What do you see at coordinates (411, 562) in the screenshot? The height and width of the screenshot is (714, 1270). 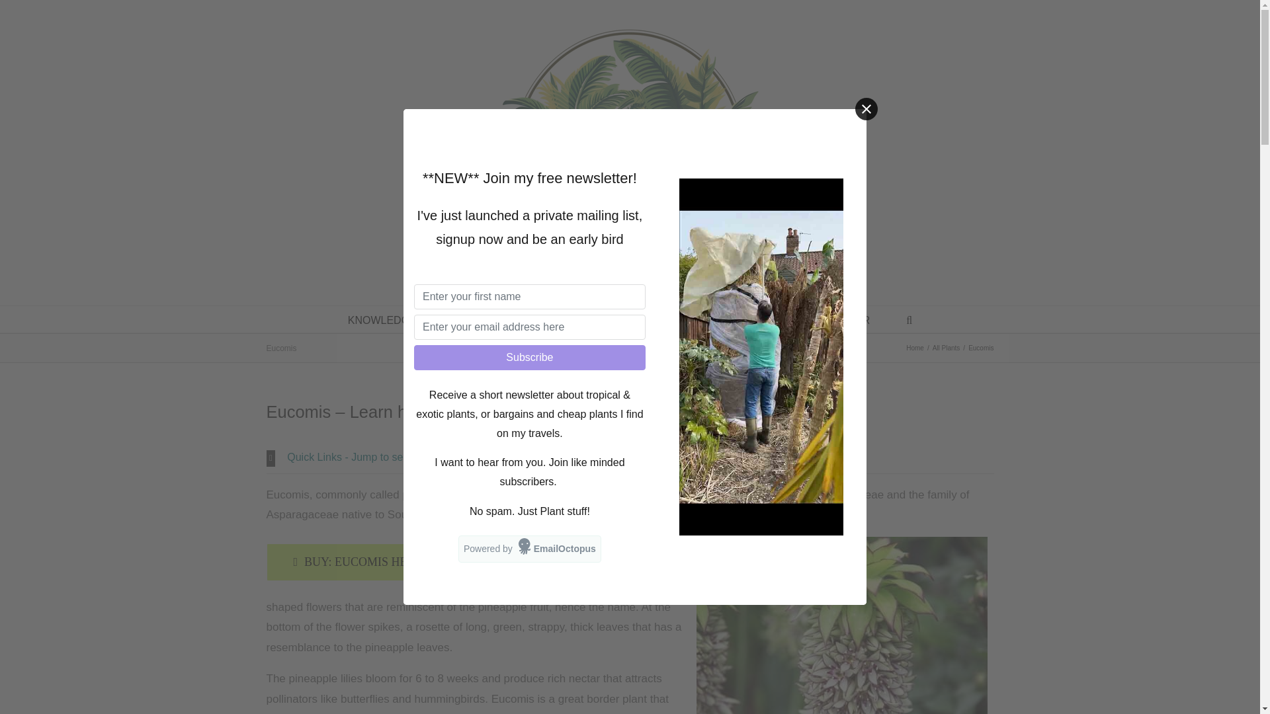 I see `Button Text` at bounding box center [411, 562].